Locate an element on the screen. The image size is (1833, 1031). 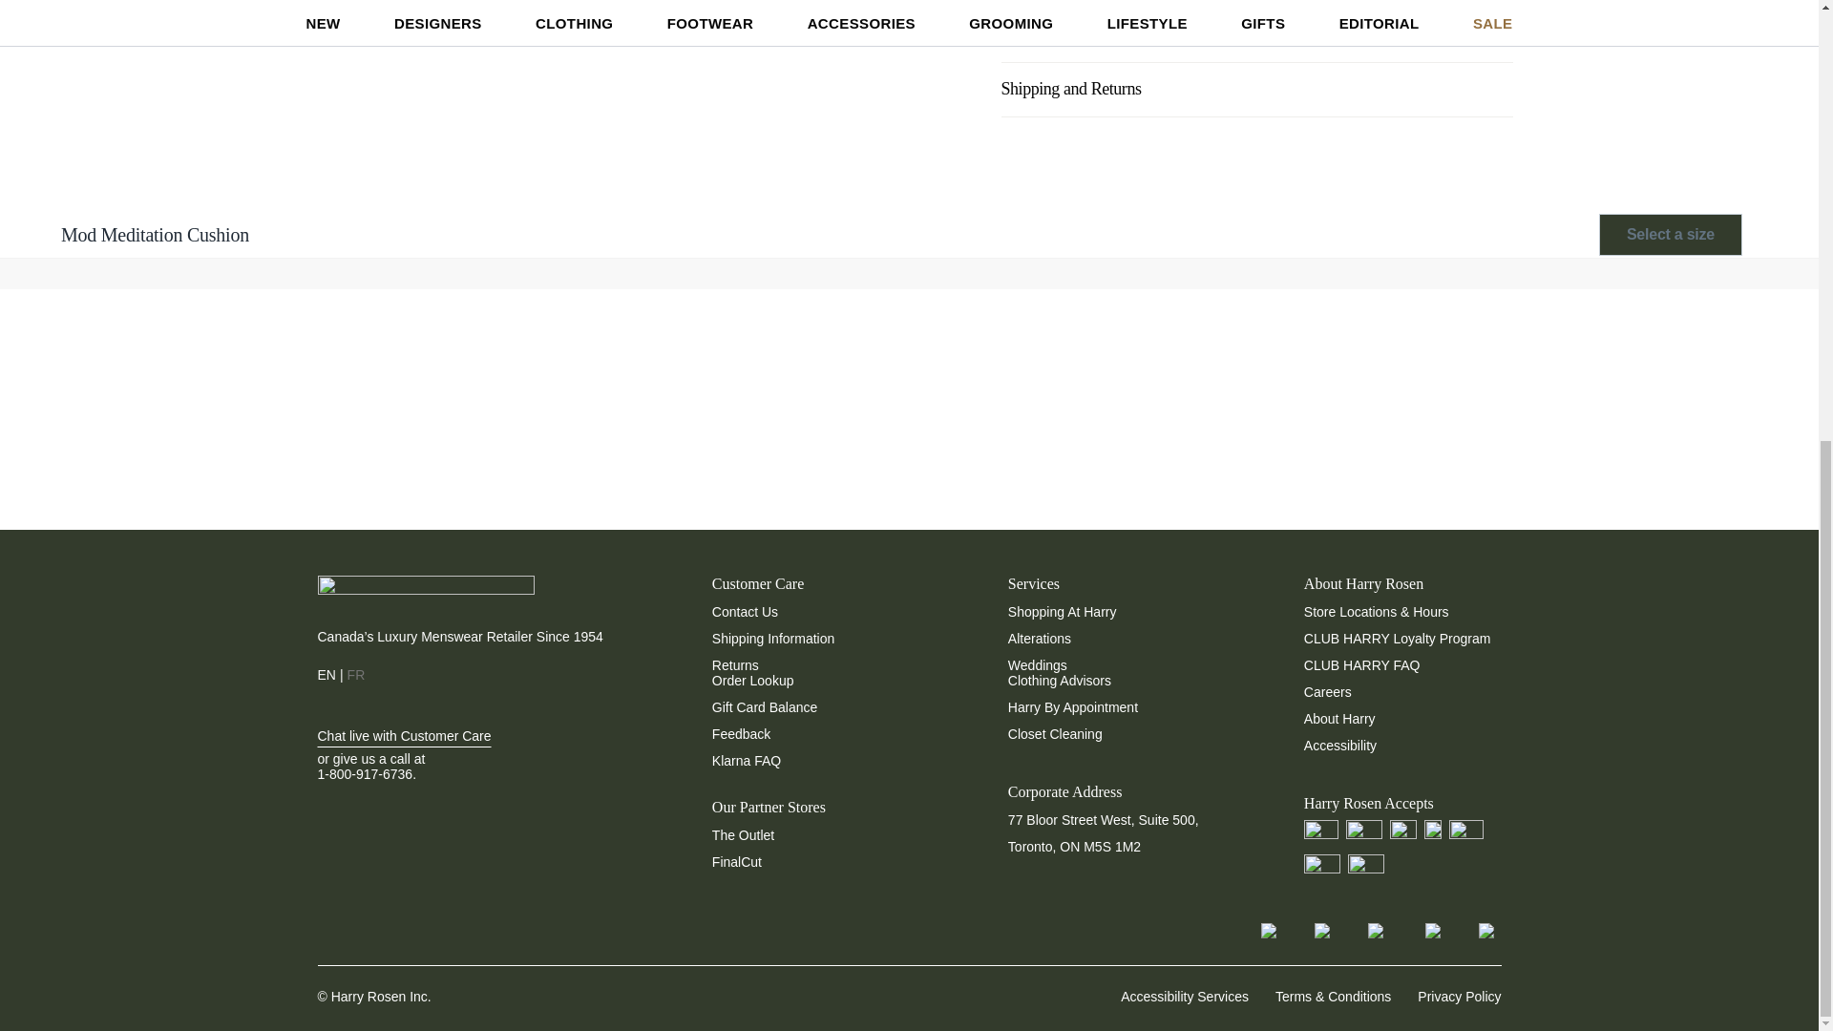
Facebook is located at coordinates (1421, 927).